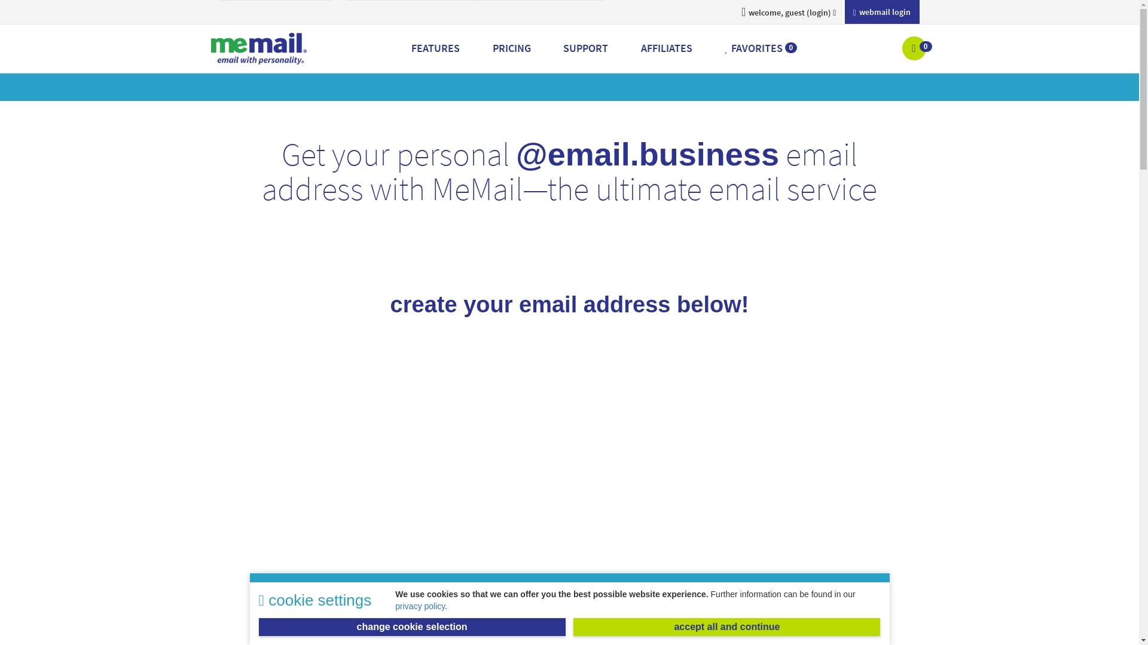 This screenshot has height=645, width=1148. I want to click on PRICING, so click(512, 48).